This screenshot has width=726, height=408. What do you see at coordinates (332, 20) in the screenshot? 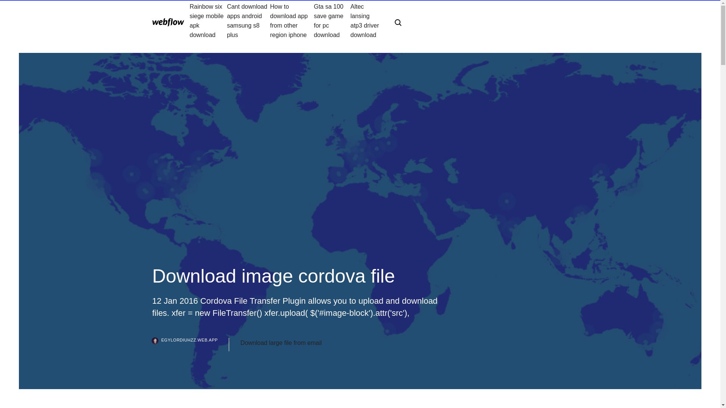
I see `Gta sa 100 save game for pc download` at bounding box center [332, 20].